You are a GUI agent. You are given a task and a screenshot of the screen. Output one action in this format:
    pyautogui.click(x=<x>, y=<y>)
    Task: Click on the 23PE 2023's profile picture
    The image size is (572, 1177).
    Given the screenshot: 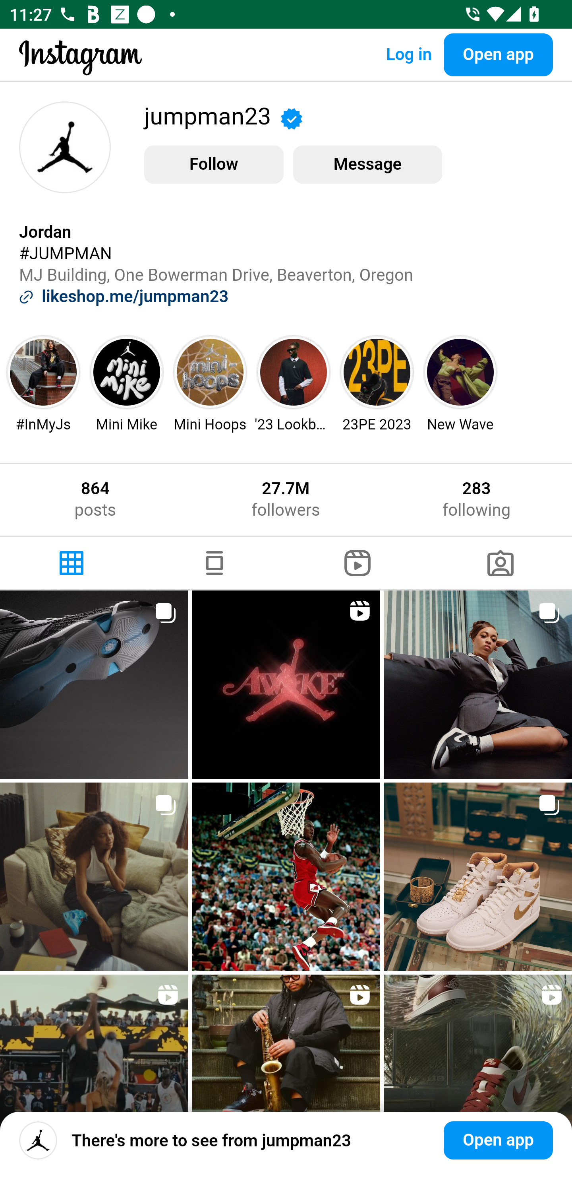 What is the action you would take?
    pyautogui.click(x=377, y=372)
    